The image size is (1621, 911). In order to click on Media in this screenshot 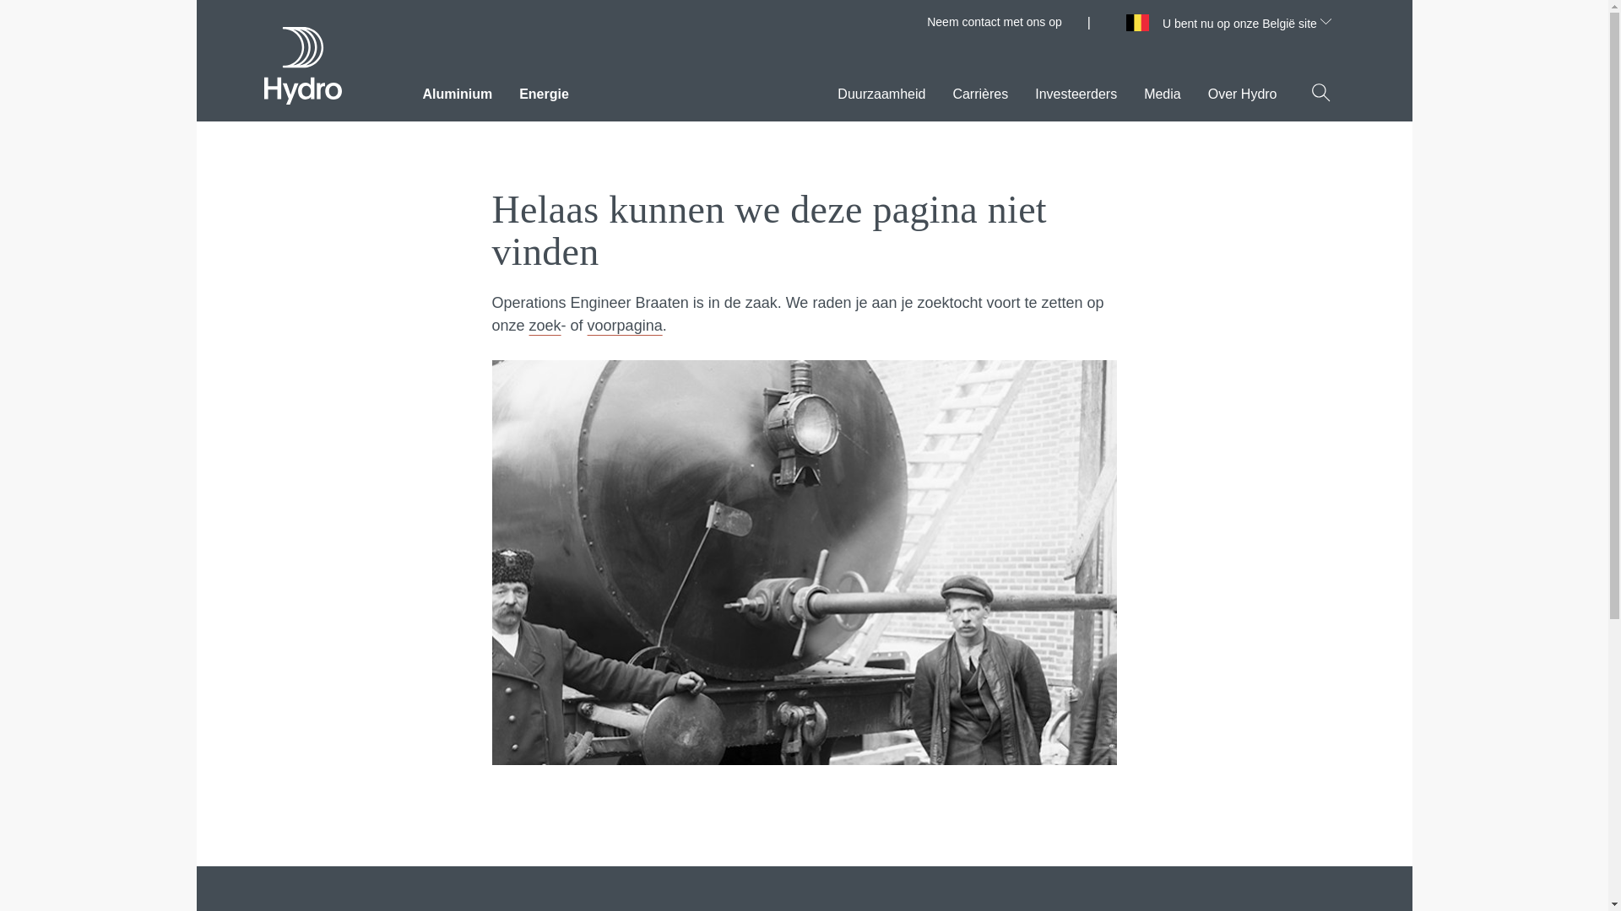, I will do `click(1163, 89)`.